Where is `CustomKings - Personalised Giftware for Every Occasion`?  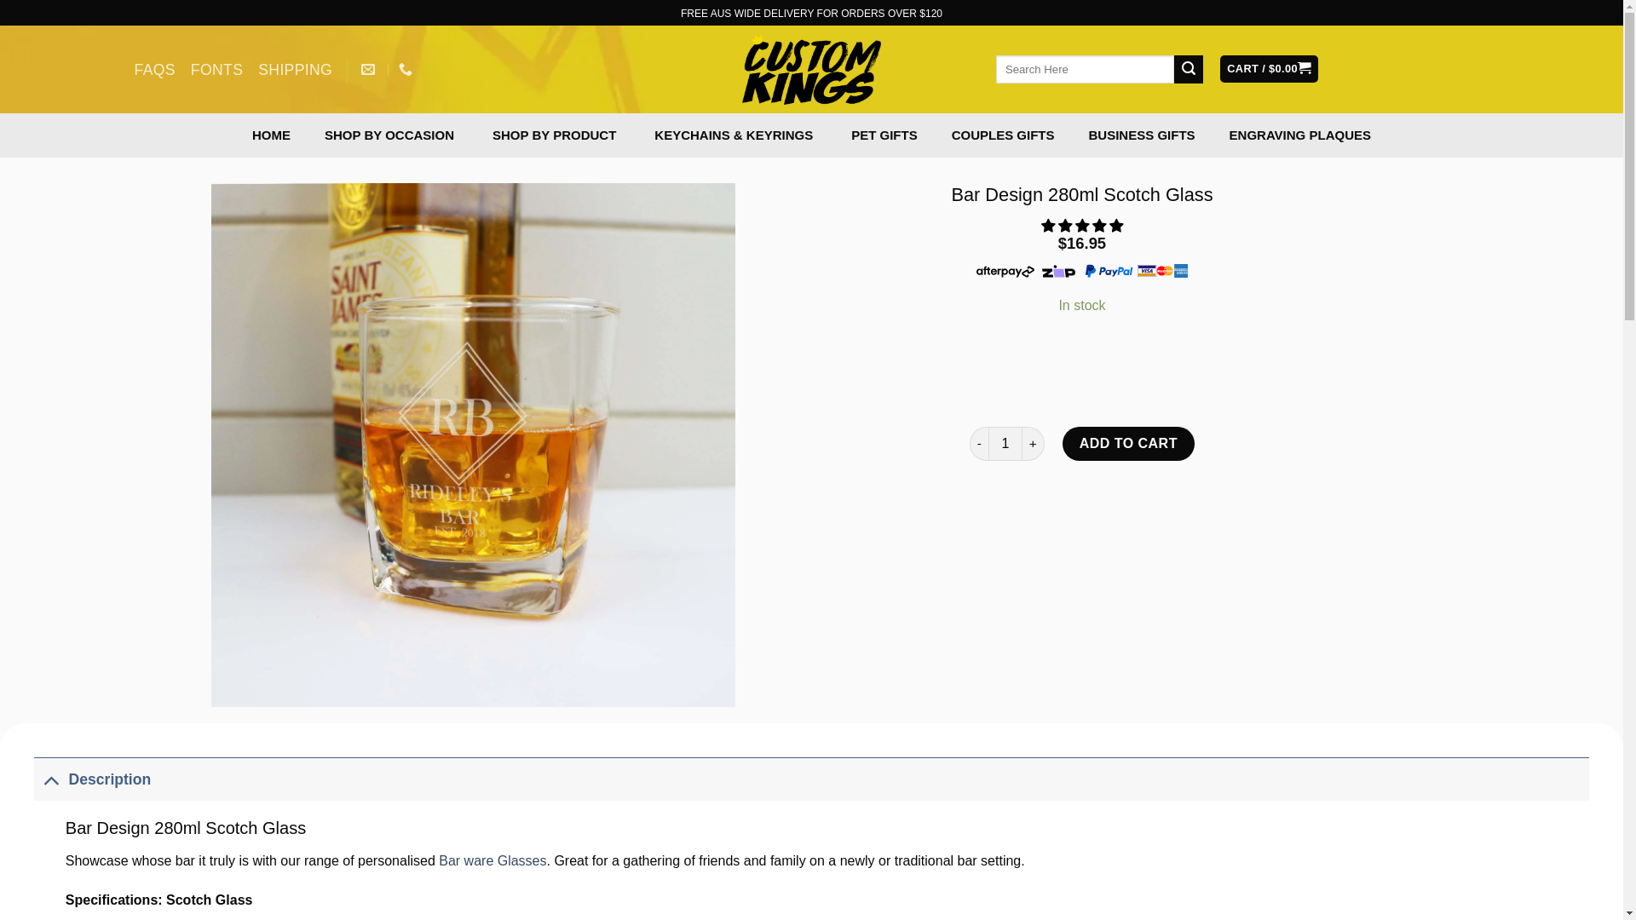 CustomKings - Personalised Giftware for Every Occasion is located at coordinates (811, 70).